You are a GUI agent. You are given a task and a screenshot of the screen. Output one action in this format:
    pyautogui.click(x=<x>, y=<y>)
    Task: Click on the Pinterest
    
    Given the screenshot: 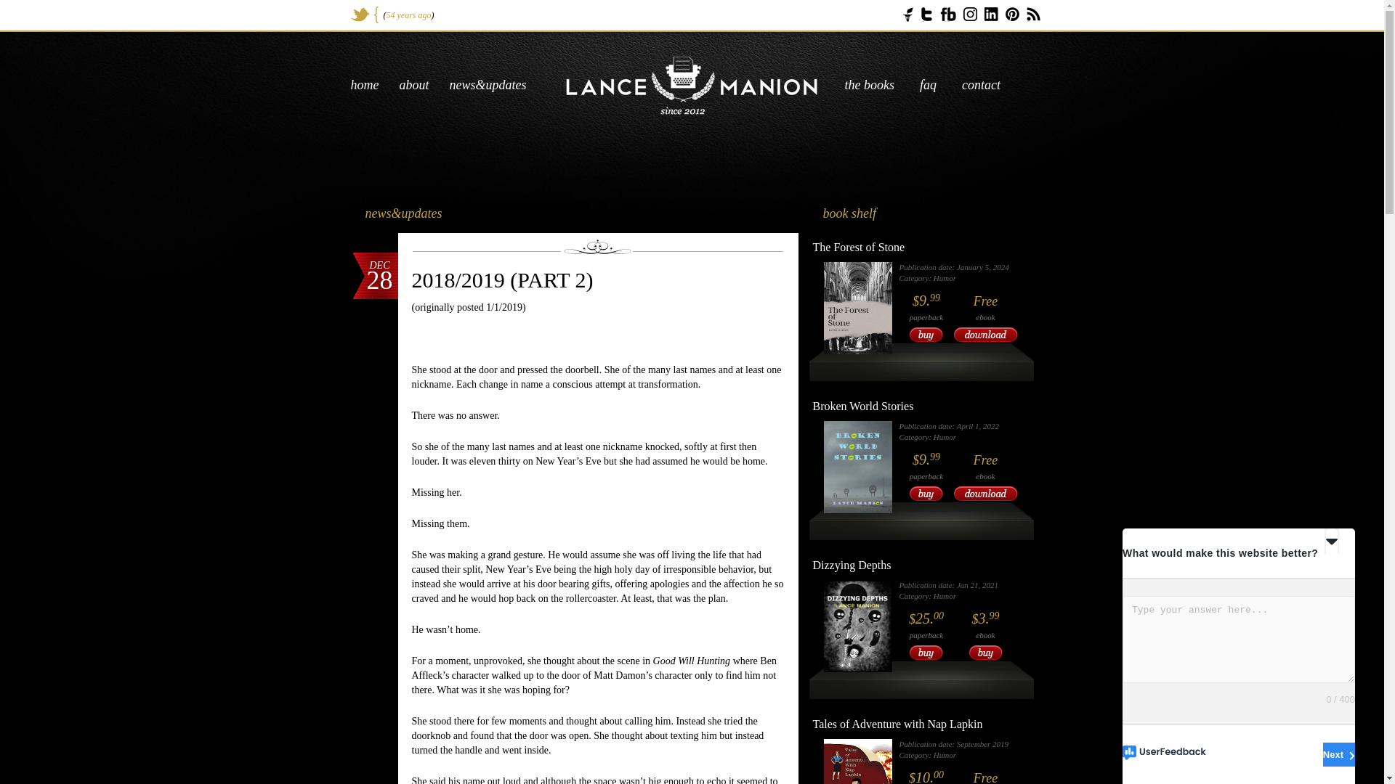 What is the action you would take?
    pyautogui.click(x=1013, y=14)
    